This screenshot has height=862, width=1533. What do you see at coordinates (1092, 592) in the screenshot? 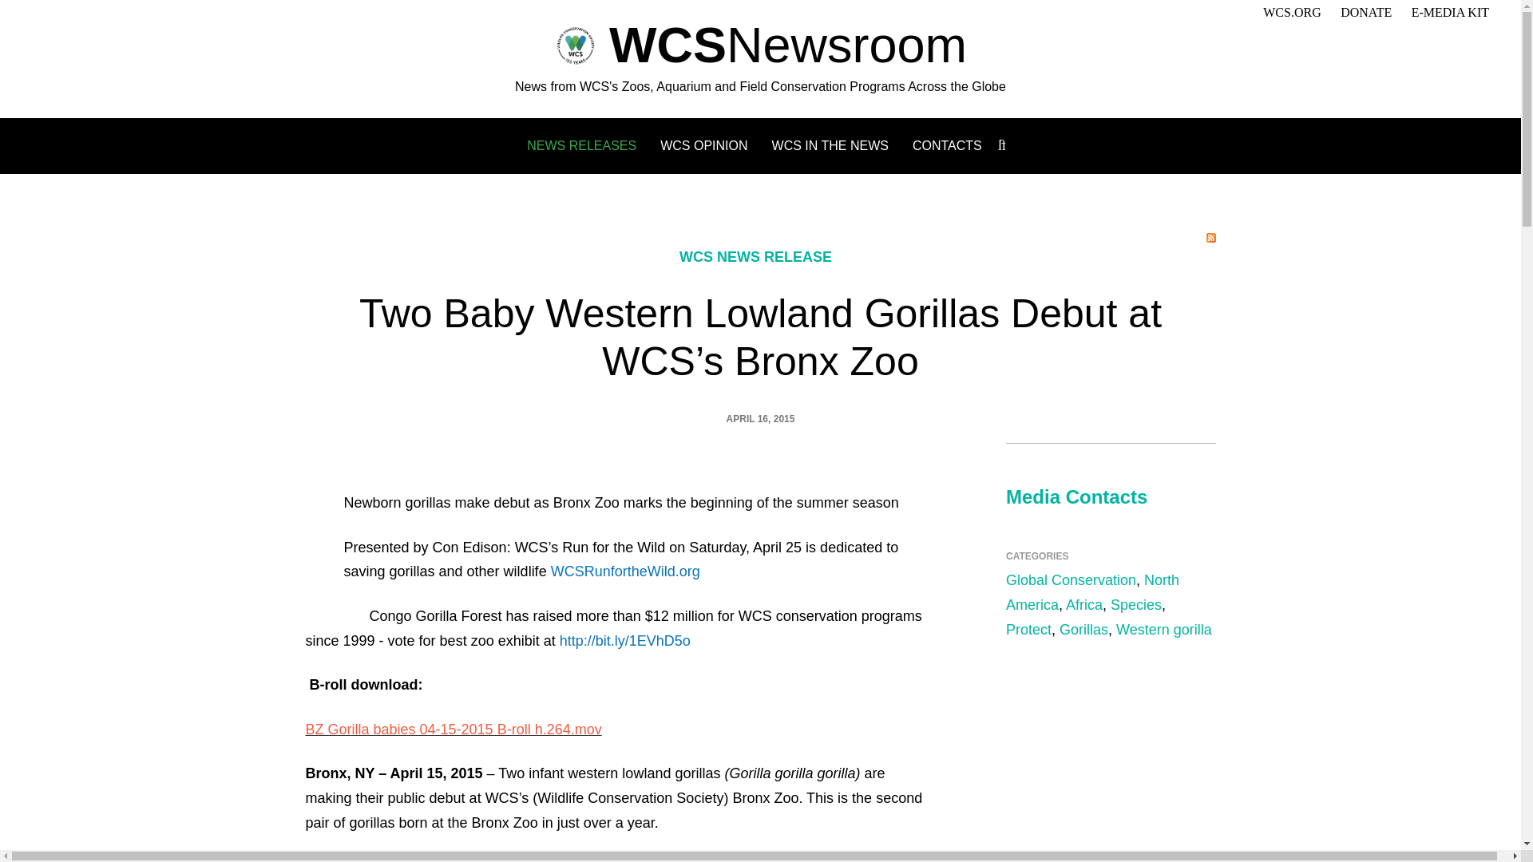
I see `North America` at bounding box center [1092, 592].